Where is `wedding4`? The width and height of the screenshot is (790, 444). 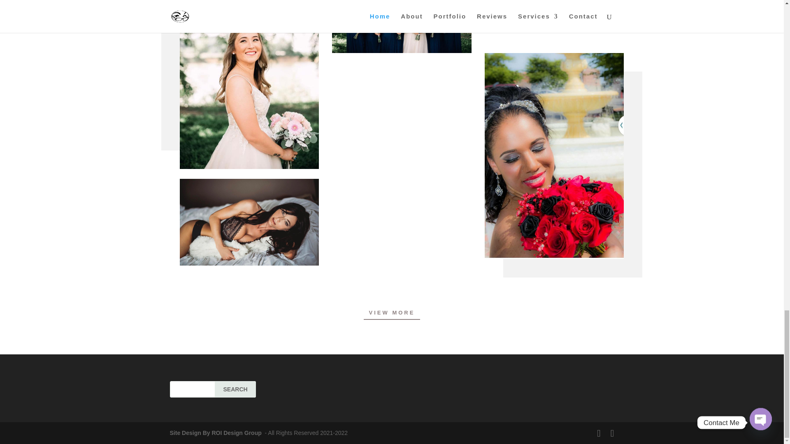 wedding4 is located at coordinates (401, 26).